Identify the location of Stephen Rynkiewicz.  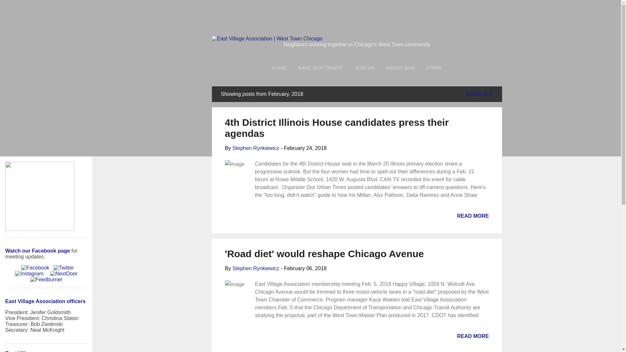
(256, 148).